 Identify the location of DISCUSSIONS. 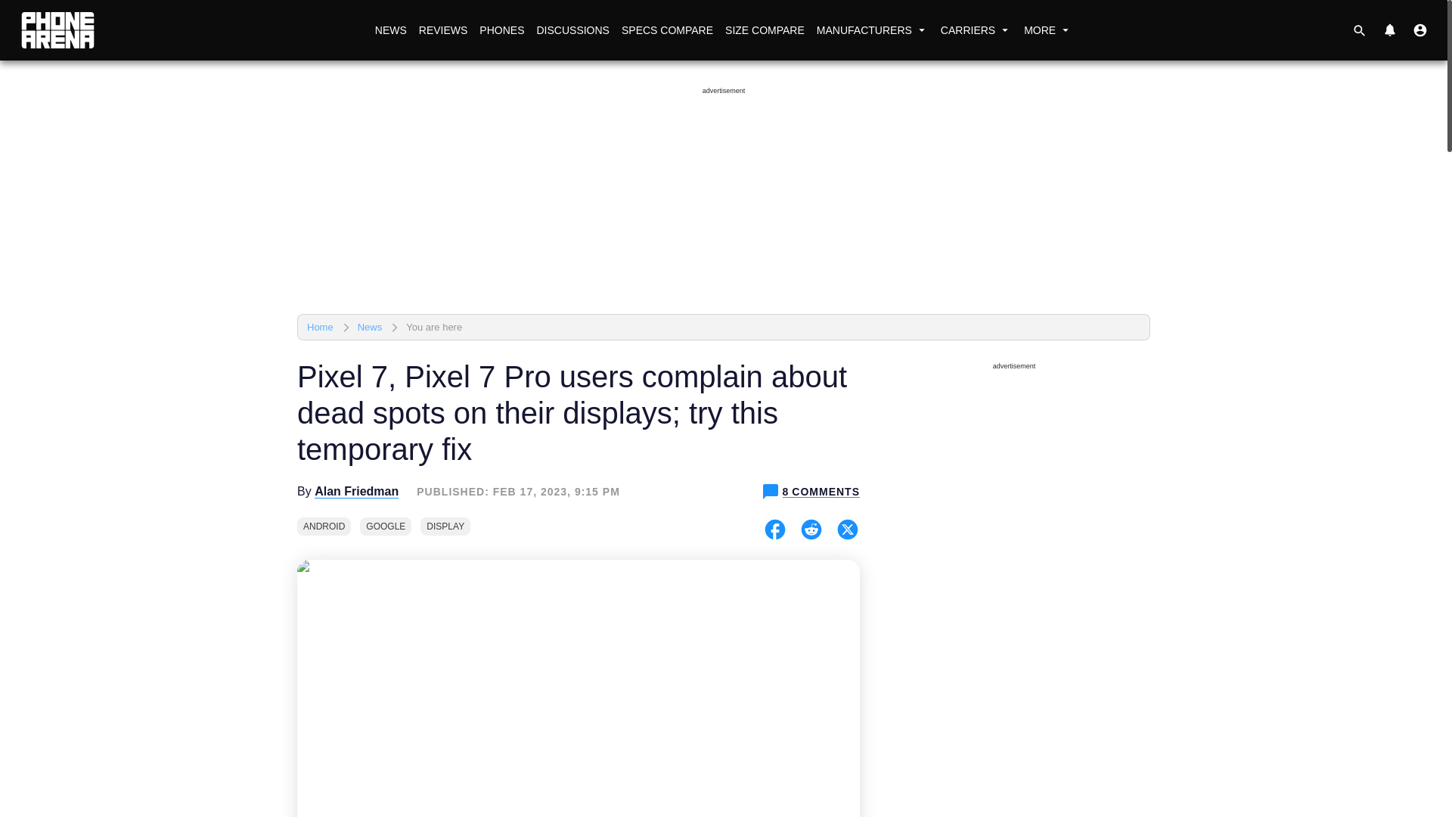
(572, 30).